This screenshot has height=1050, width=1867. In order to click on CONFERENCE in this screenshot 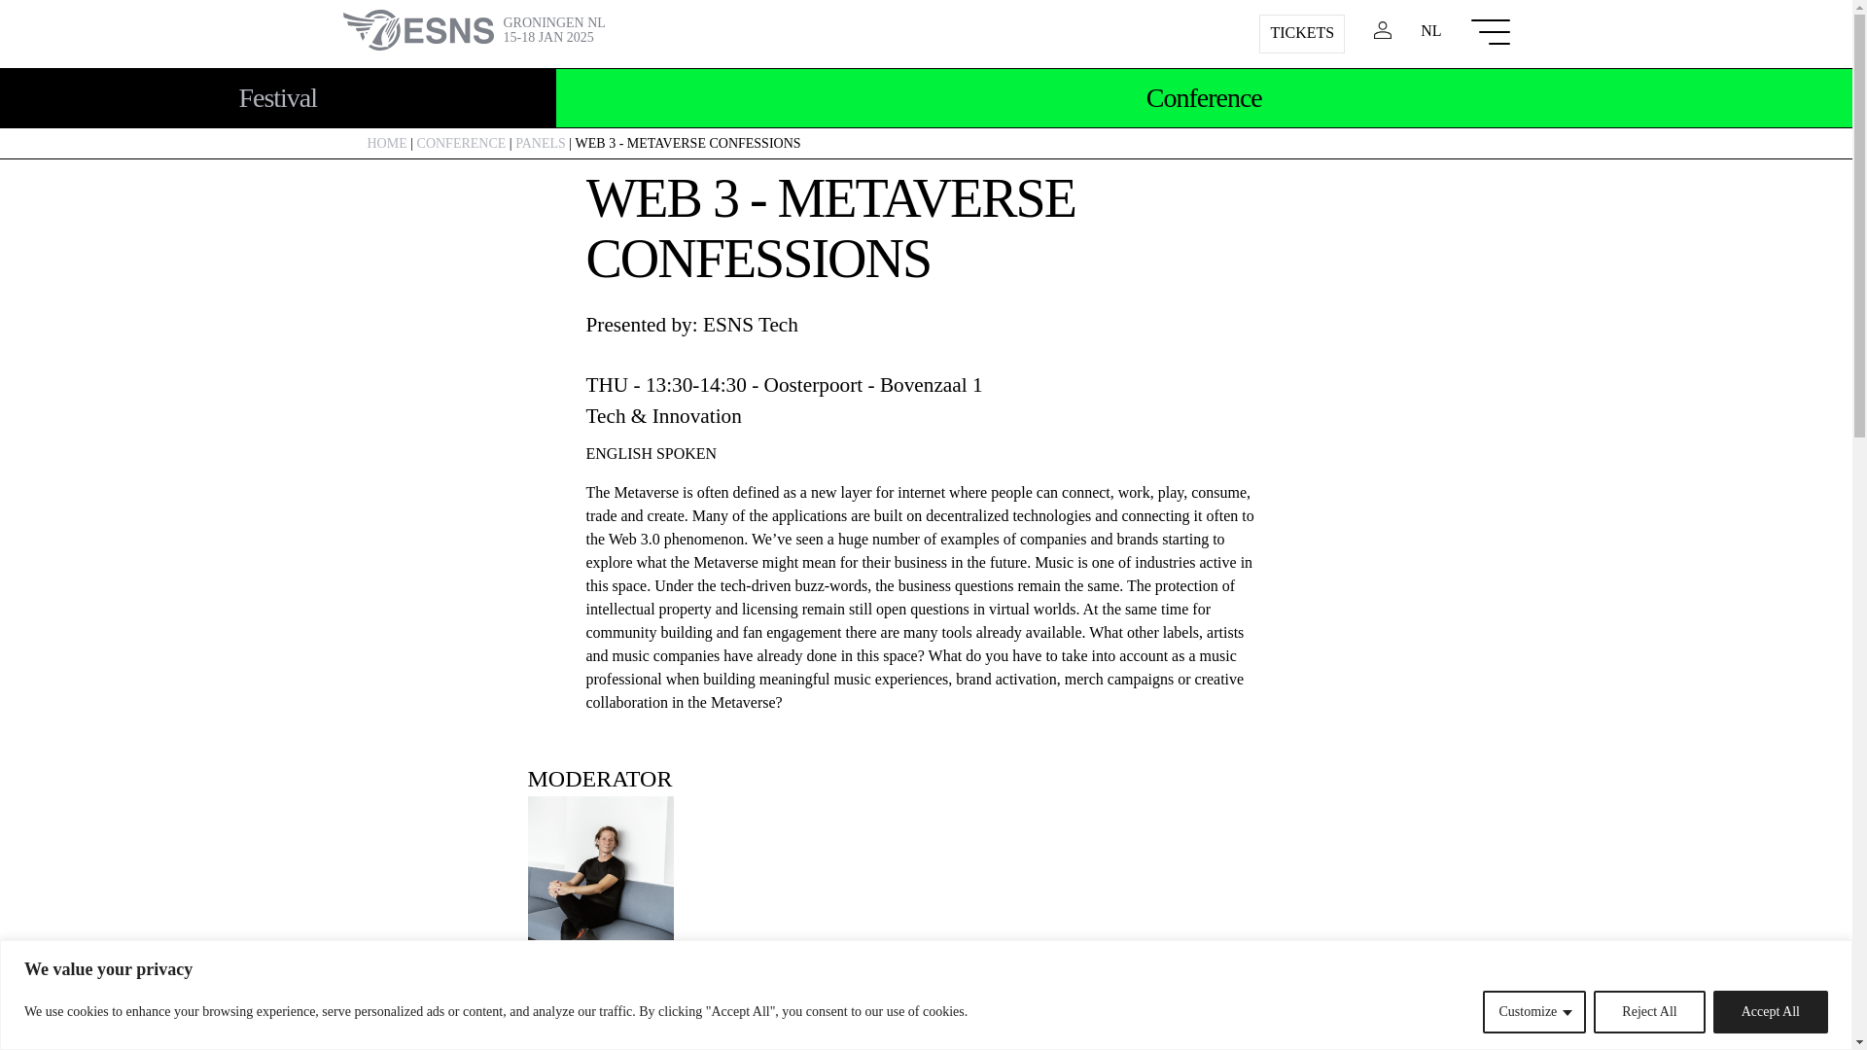, I will do `click(1649, 1011)`.